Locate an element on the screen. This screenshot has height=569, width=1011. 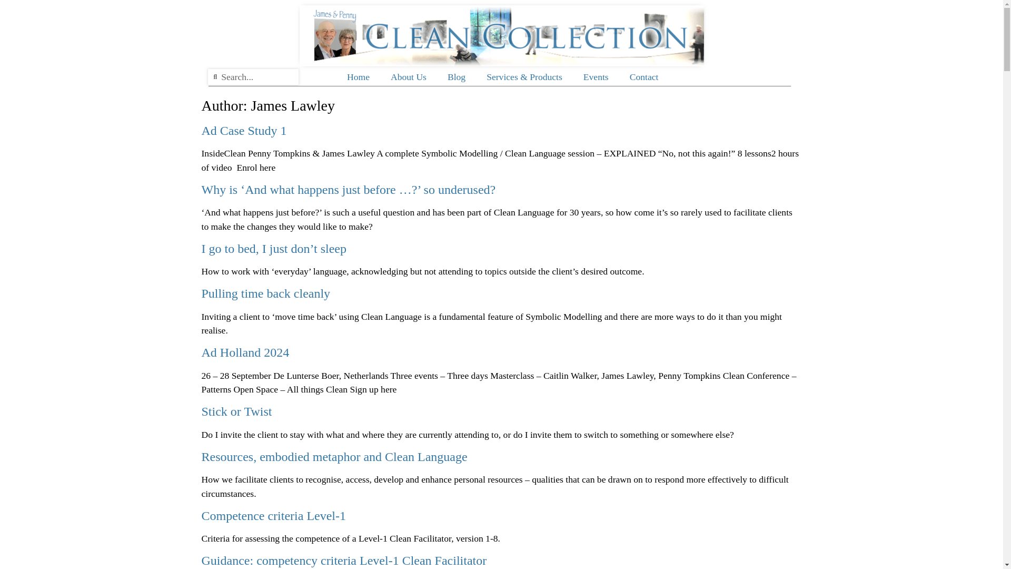
Home is located at coordinates (358, 77).